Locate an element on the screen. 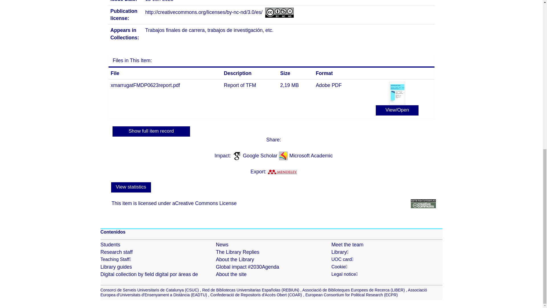  Show full item record is located at coordinates (151, 131).